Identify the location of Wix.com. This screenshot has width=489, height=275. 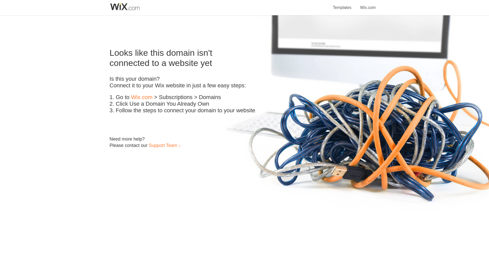
(142, 97).